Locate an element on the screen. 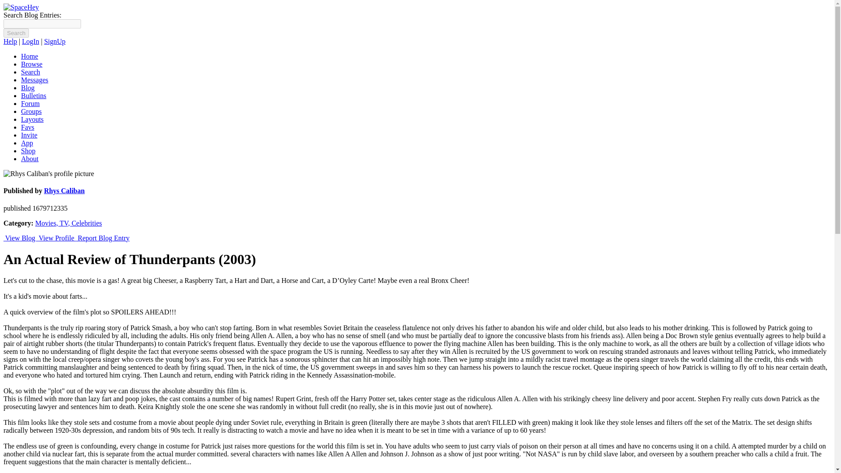 This screenshot has width=841, height=473. View Blog is located at coordinates (20, 237).